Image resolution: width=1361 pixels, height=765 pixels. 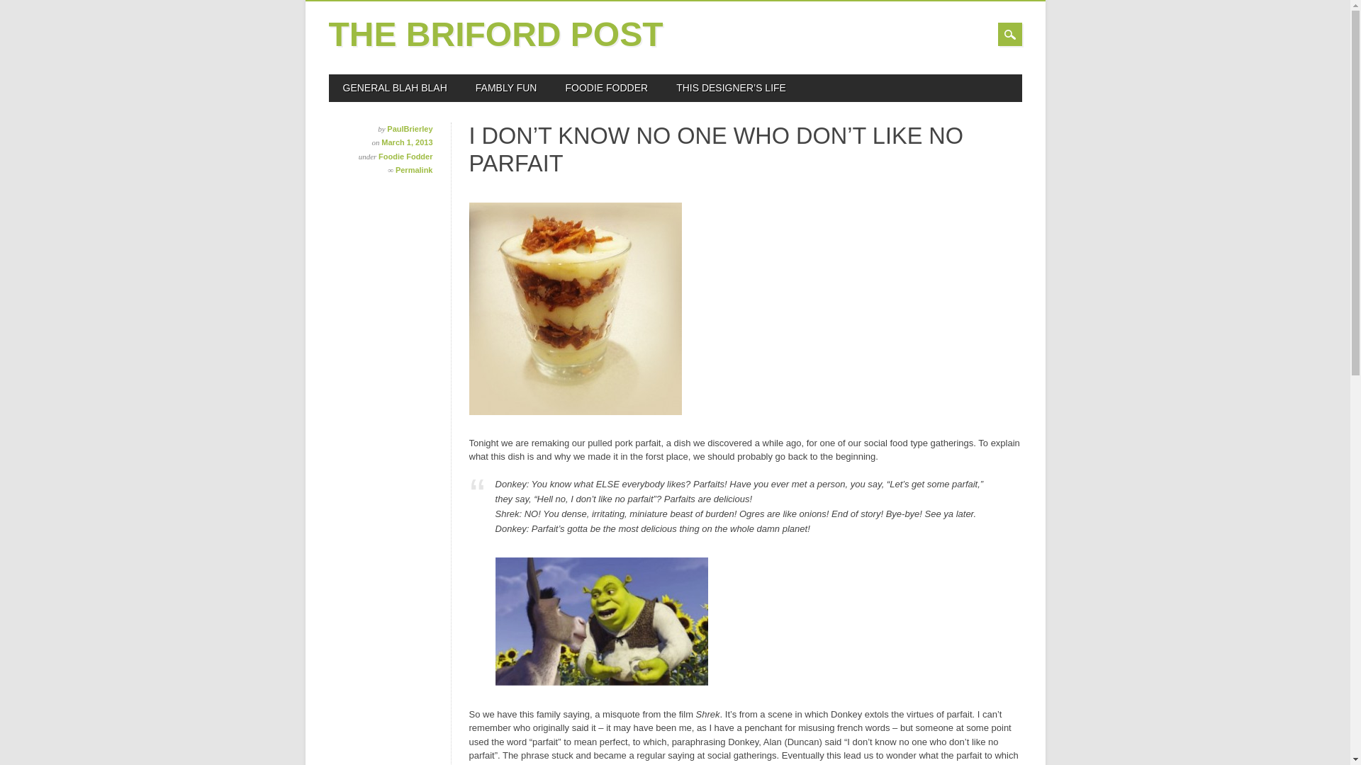 What do you see at coordinates (496, 34) in the screenshot?
I see `The Briford Post` at bounding box center [496, 34].